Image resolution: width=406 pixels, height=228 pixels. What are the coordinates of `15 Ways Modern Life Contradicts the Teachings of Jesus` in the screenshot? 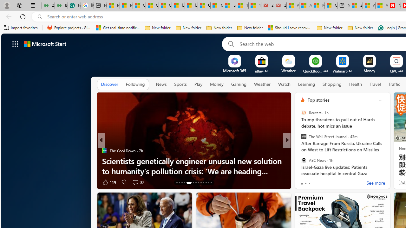 It's located at (255, 6).